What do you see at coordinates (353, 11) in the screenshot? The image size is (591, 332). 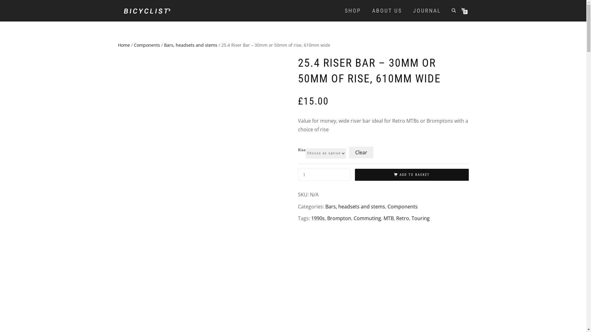 I see `SHOP` at bounding box center [353, 11].